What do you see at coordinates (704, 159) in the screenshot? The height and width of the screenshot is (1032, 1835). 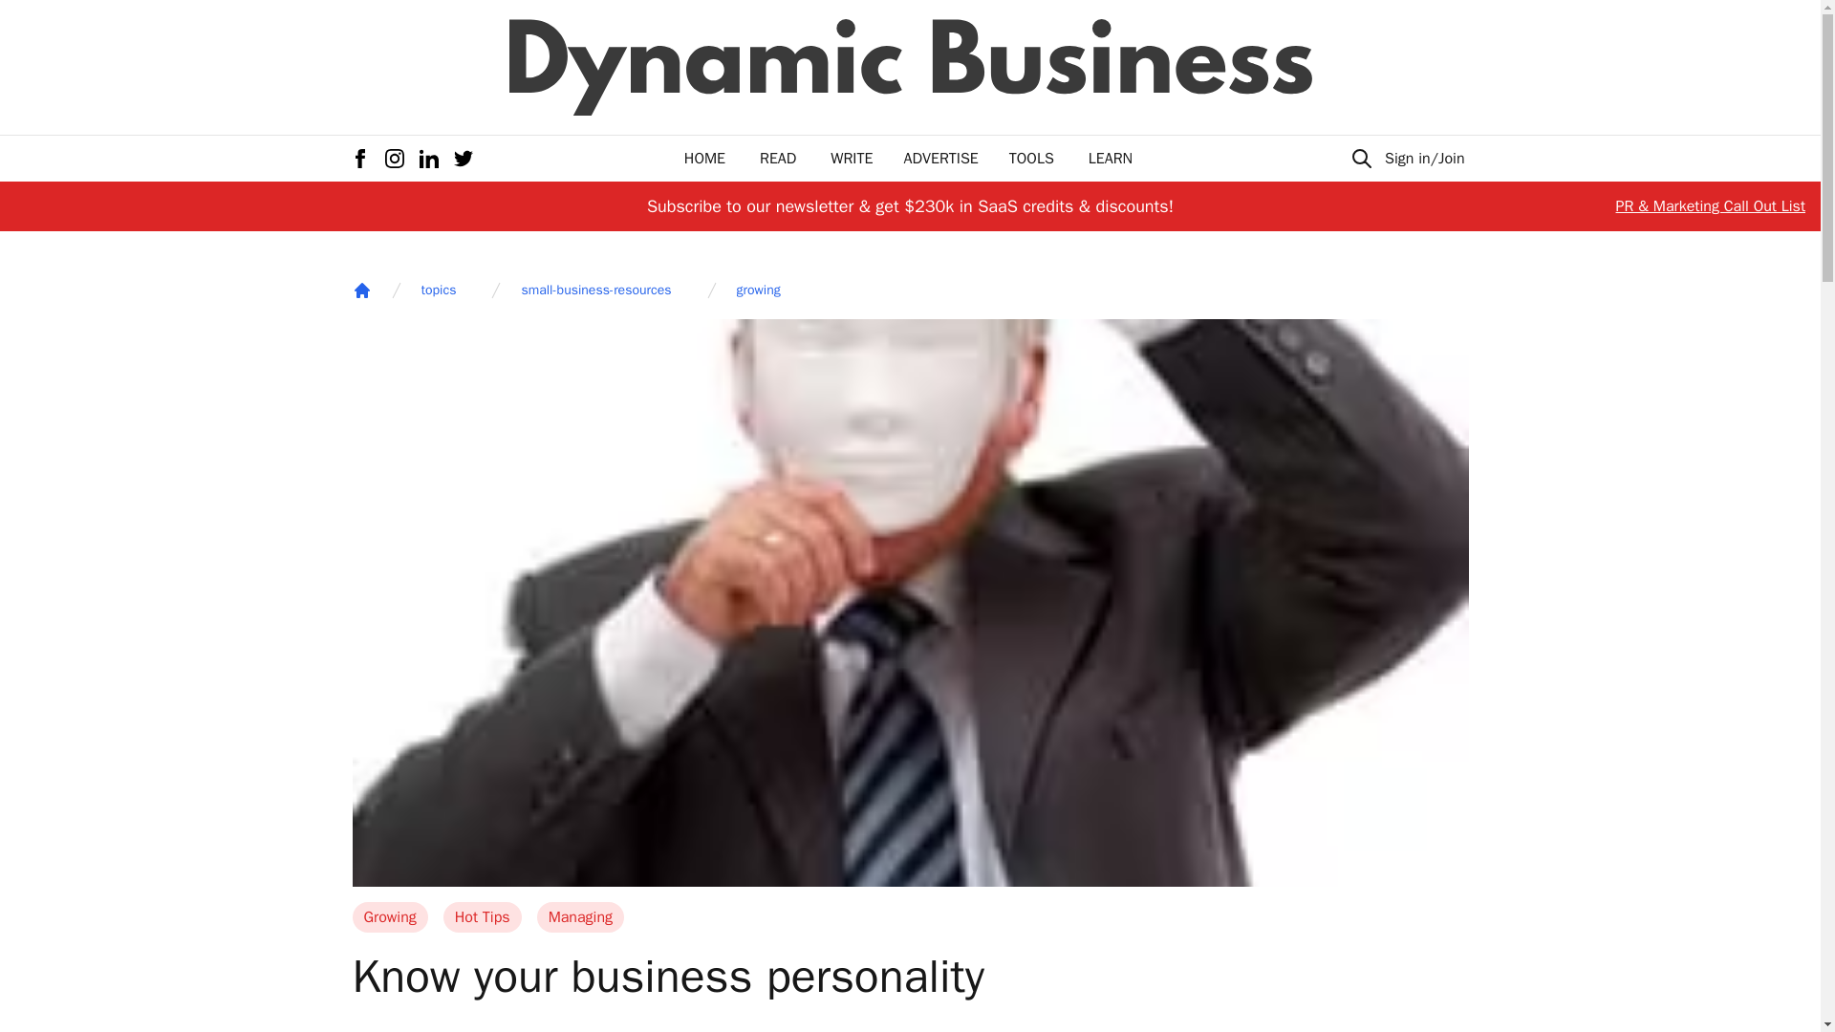 I see `HOME` at bounding box center [704, 159].